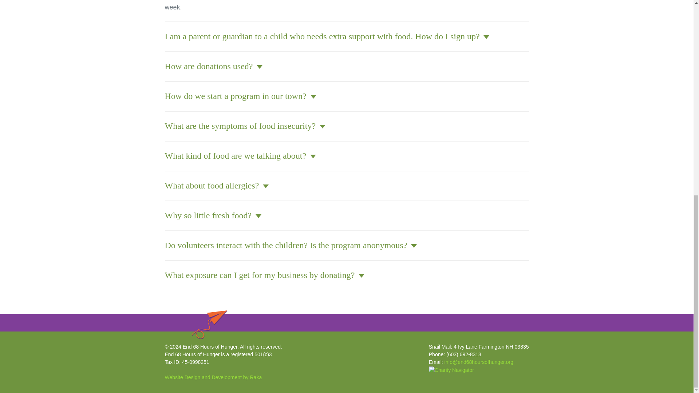 The image size is (699, 393). I want to click on Website Design and Development by Raka, so click(213, 377).